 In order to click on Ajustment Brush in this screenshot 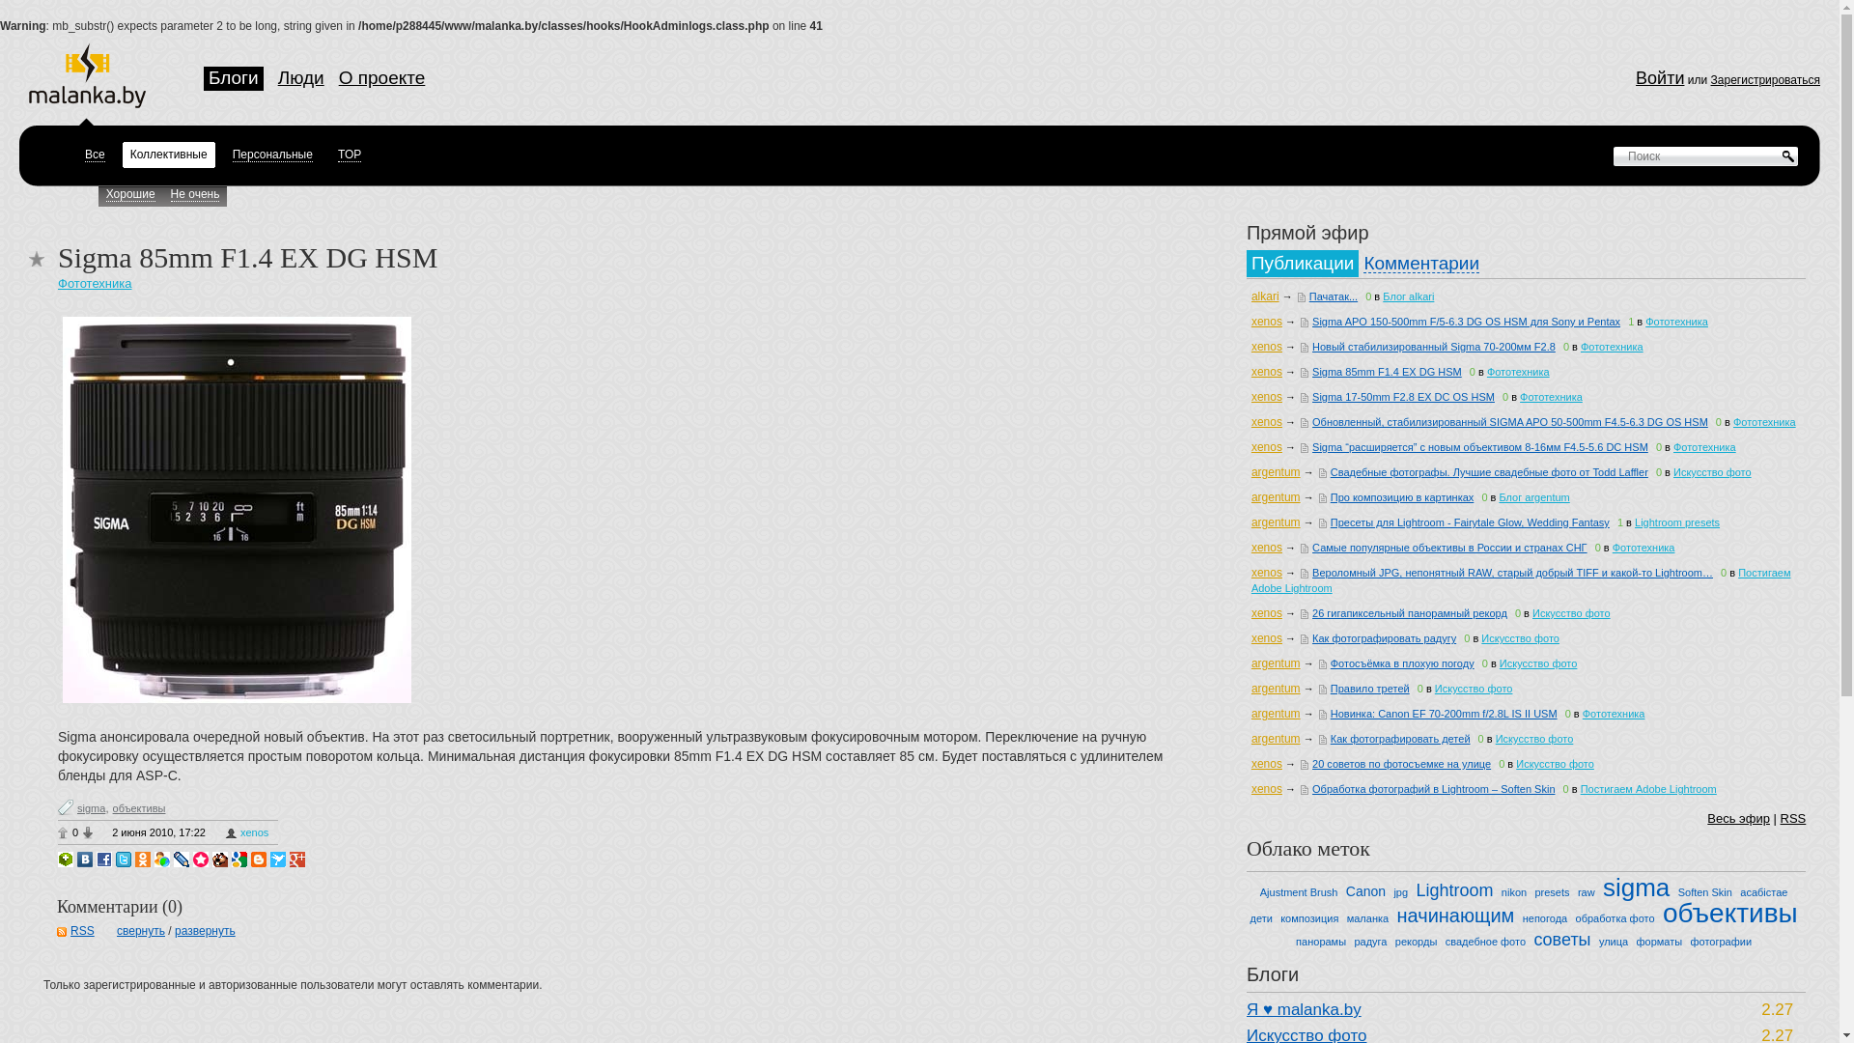, I will do `click(1300, 892)`.